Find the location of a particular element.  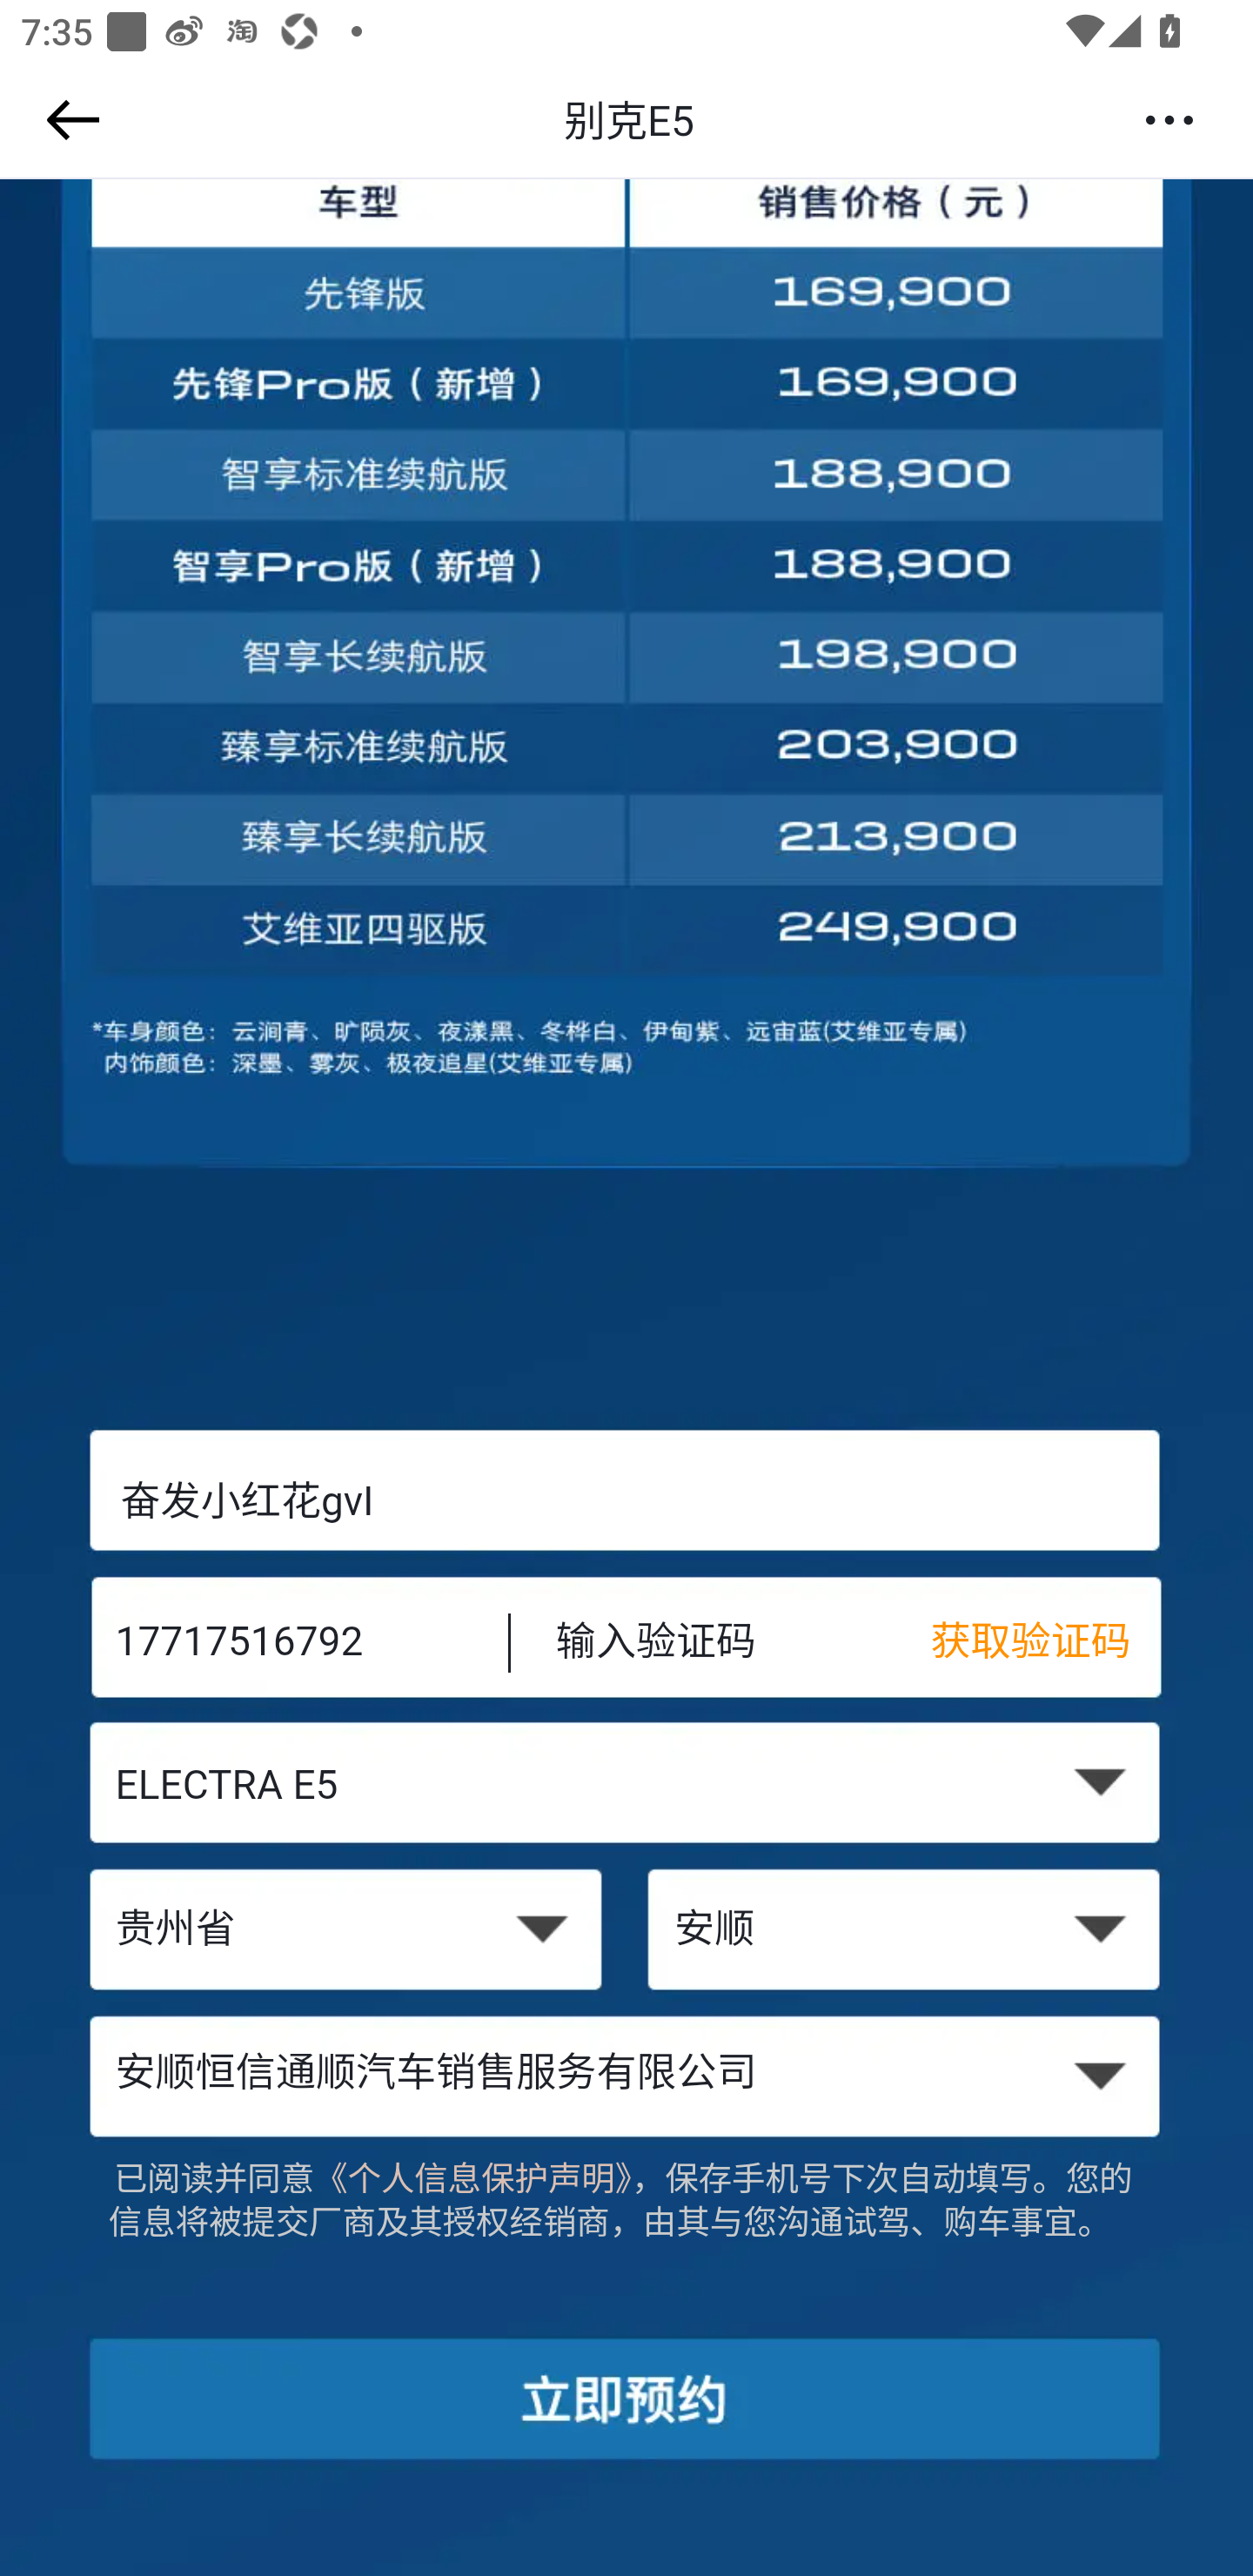

ELECTRA E5 is located at coordinates (626, 1789).